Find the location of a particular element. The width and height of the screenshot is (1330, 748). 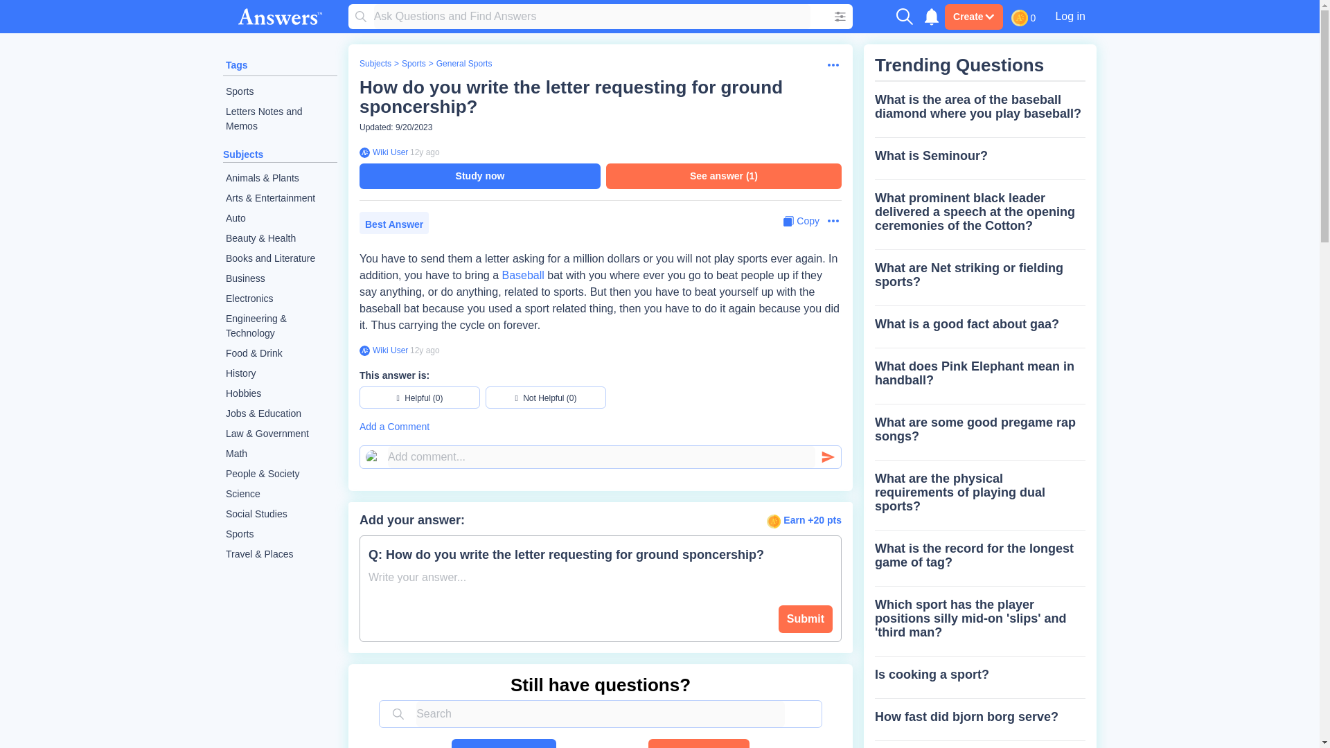

2011-11-02 16:17:07 is located at coordinates (425, 152).